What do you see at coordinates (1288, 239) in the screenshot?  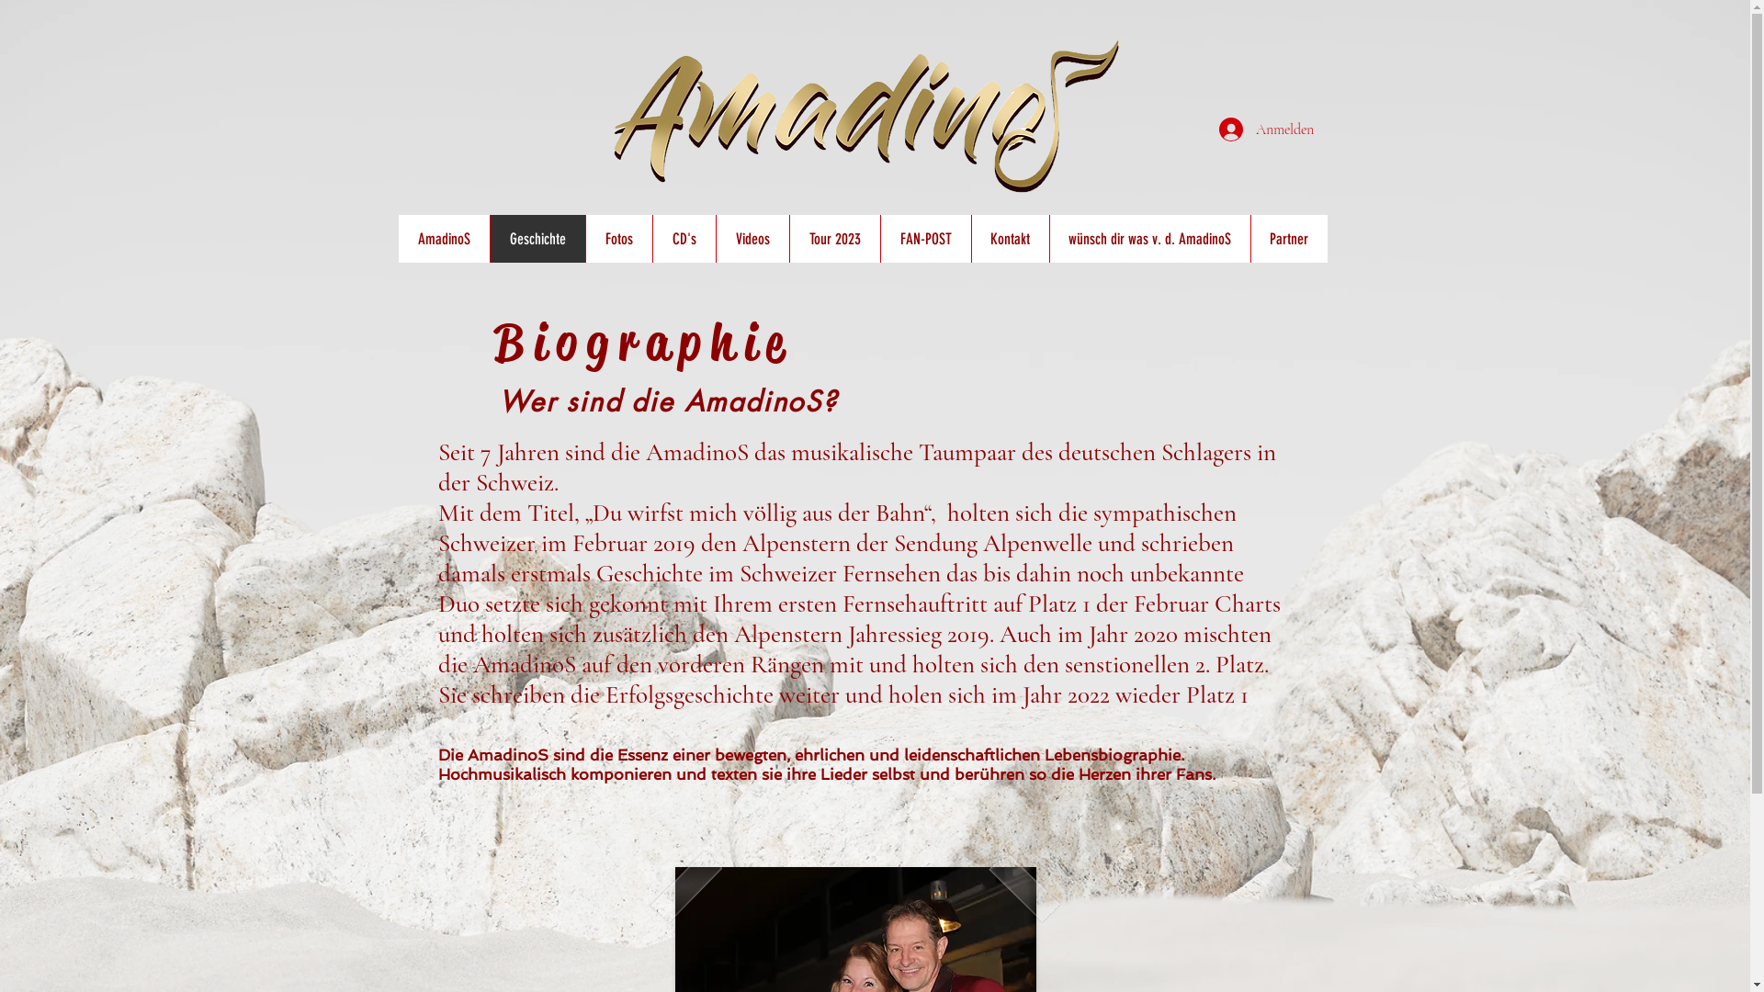 I see `Partner` at bounding box center [1288, 239].